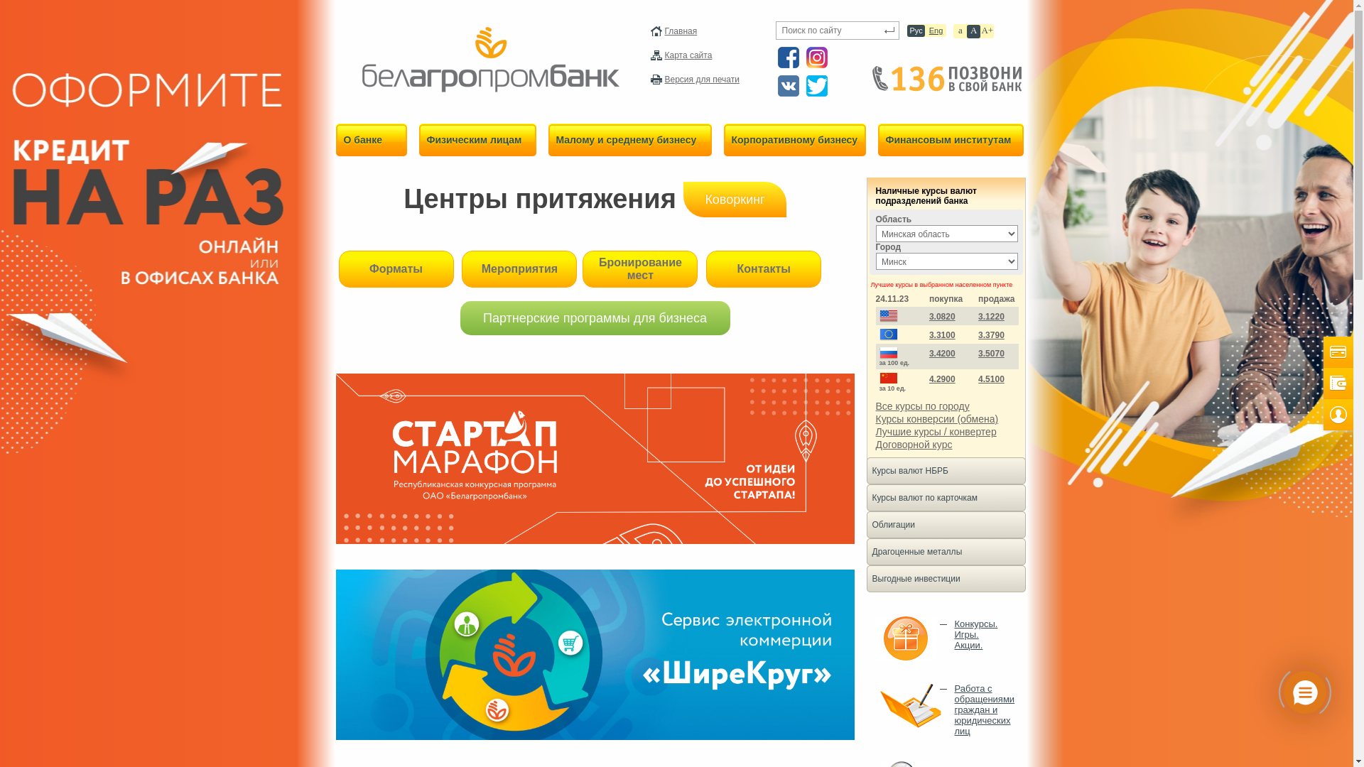 The width and height of the screenshot is (1364, 767). Describe the element at coordinates (942, 317) in the screenshot. I see `3.0820` at that location.